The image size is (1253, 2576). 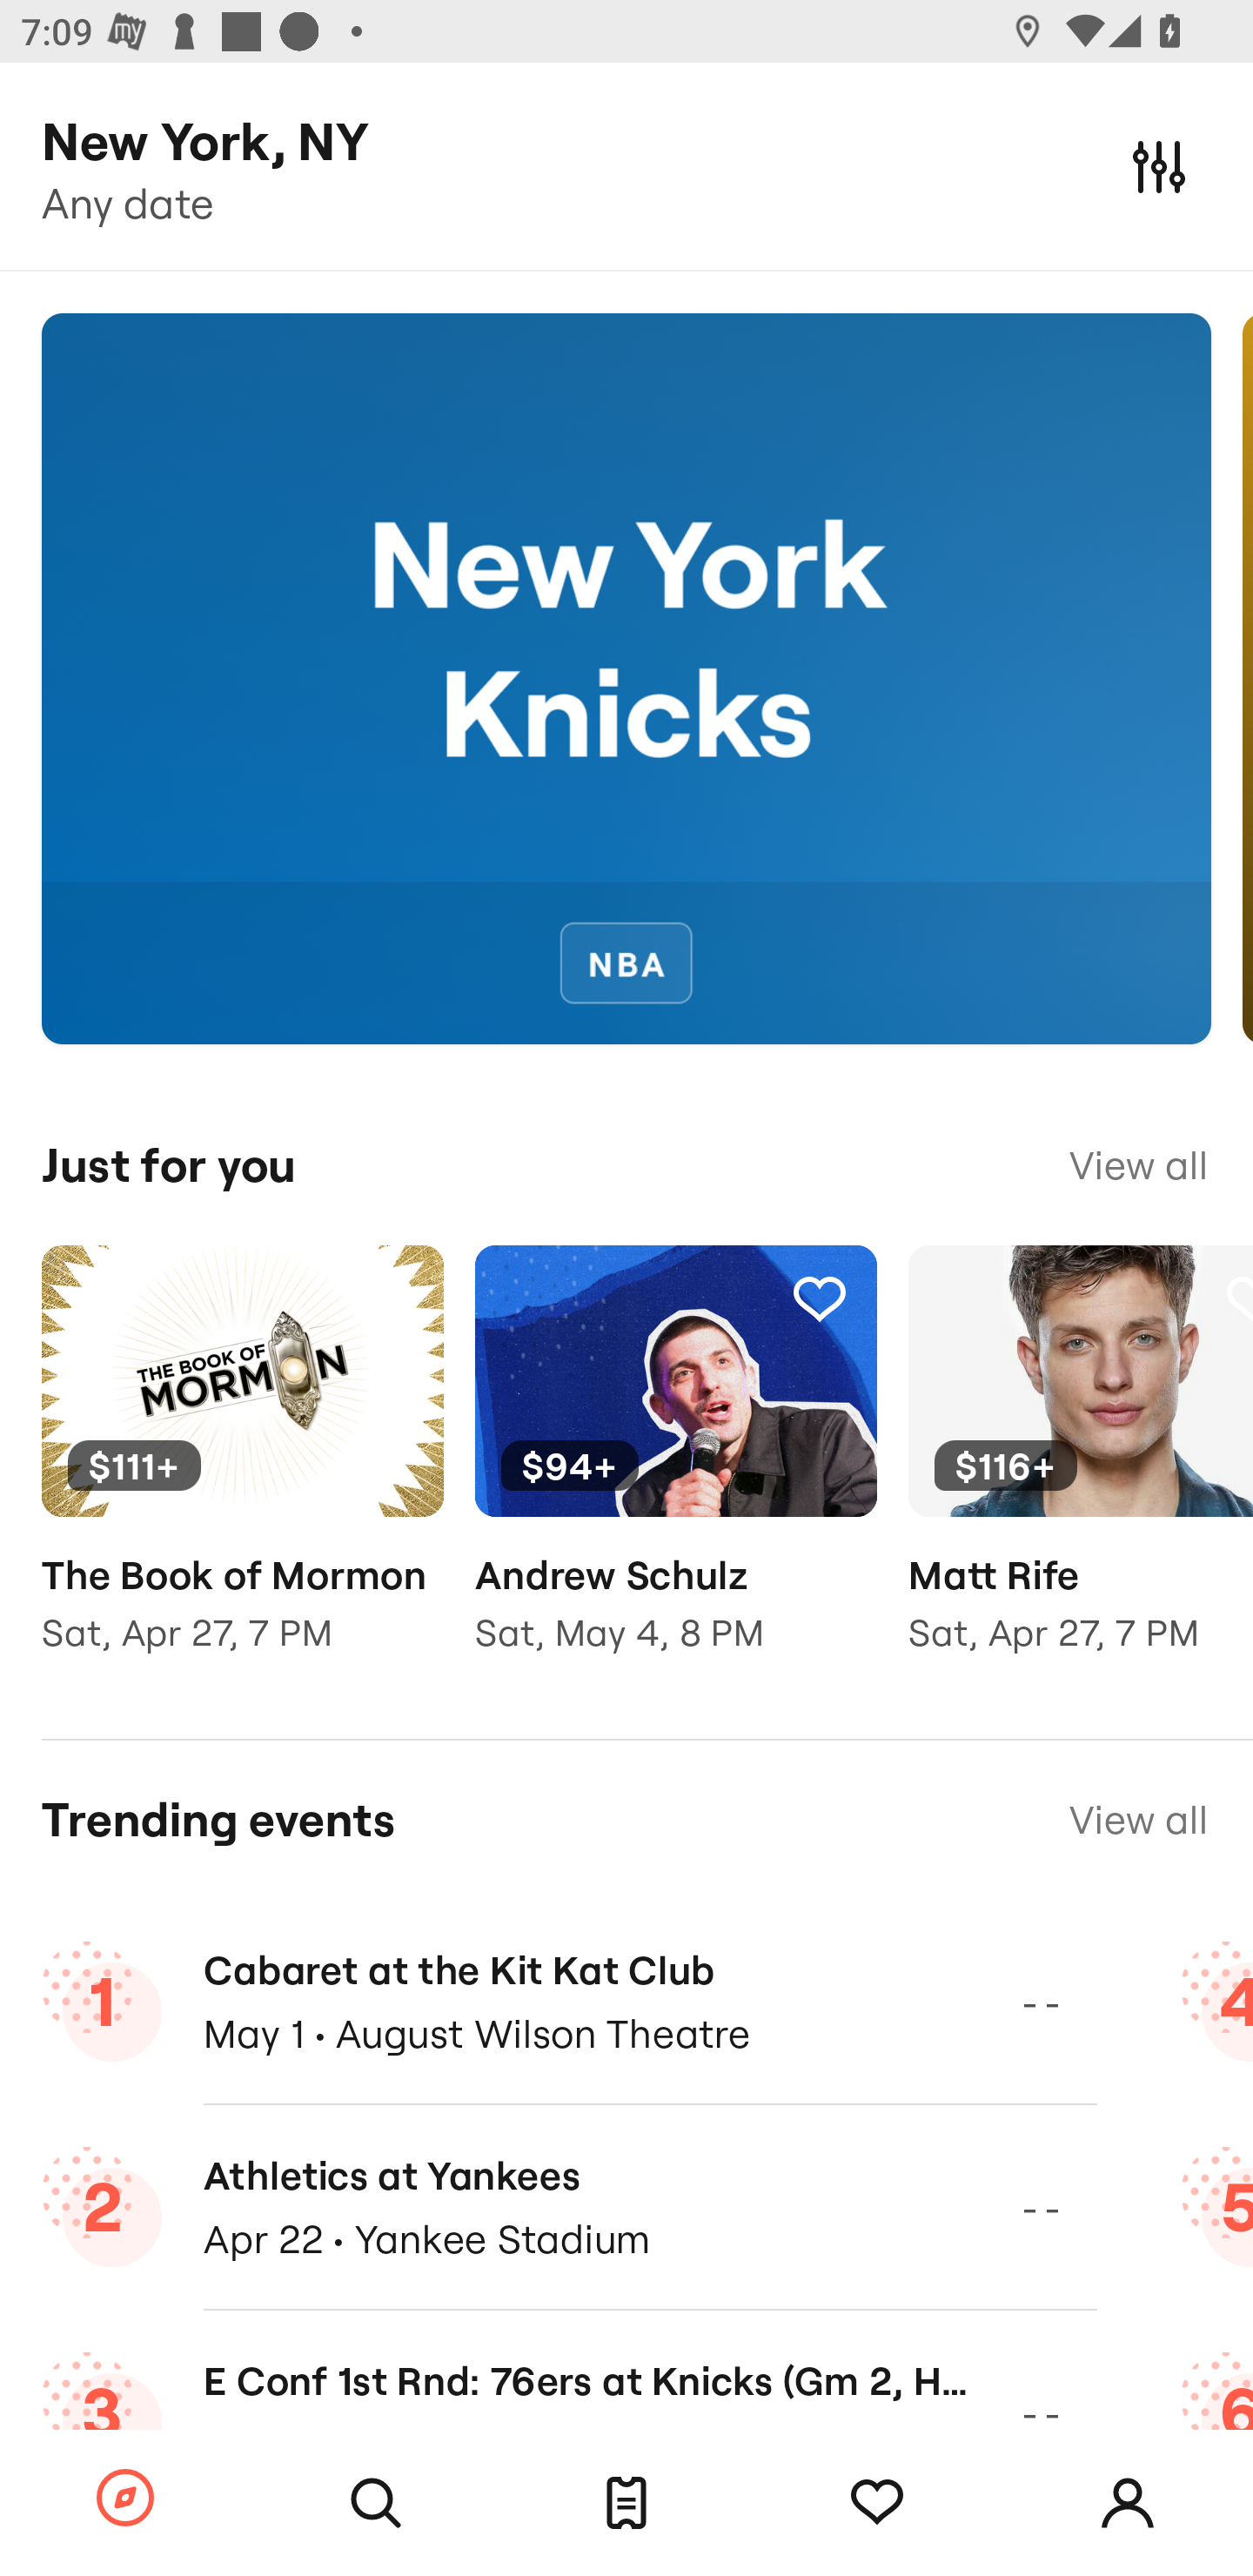 I want to click on Tracking, so click(x=819, y=1298).